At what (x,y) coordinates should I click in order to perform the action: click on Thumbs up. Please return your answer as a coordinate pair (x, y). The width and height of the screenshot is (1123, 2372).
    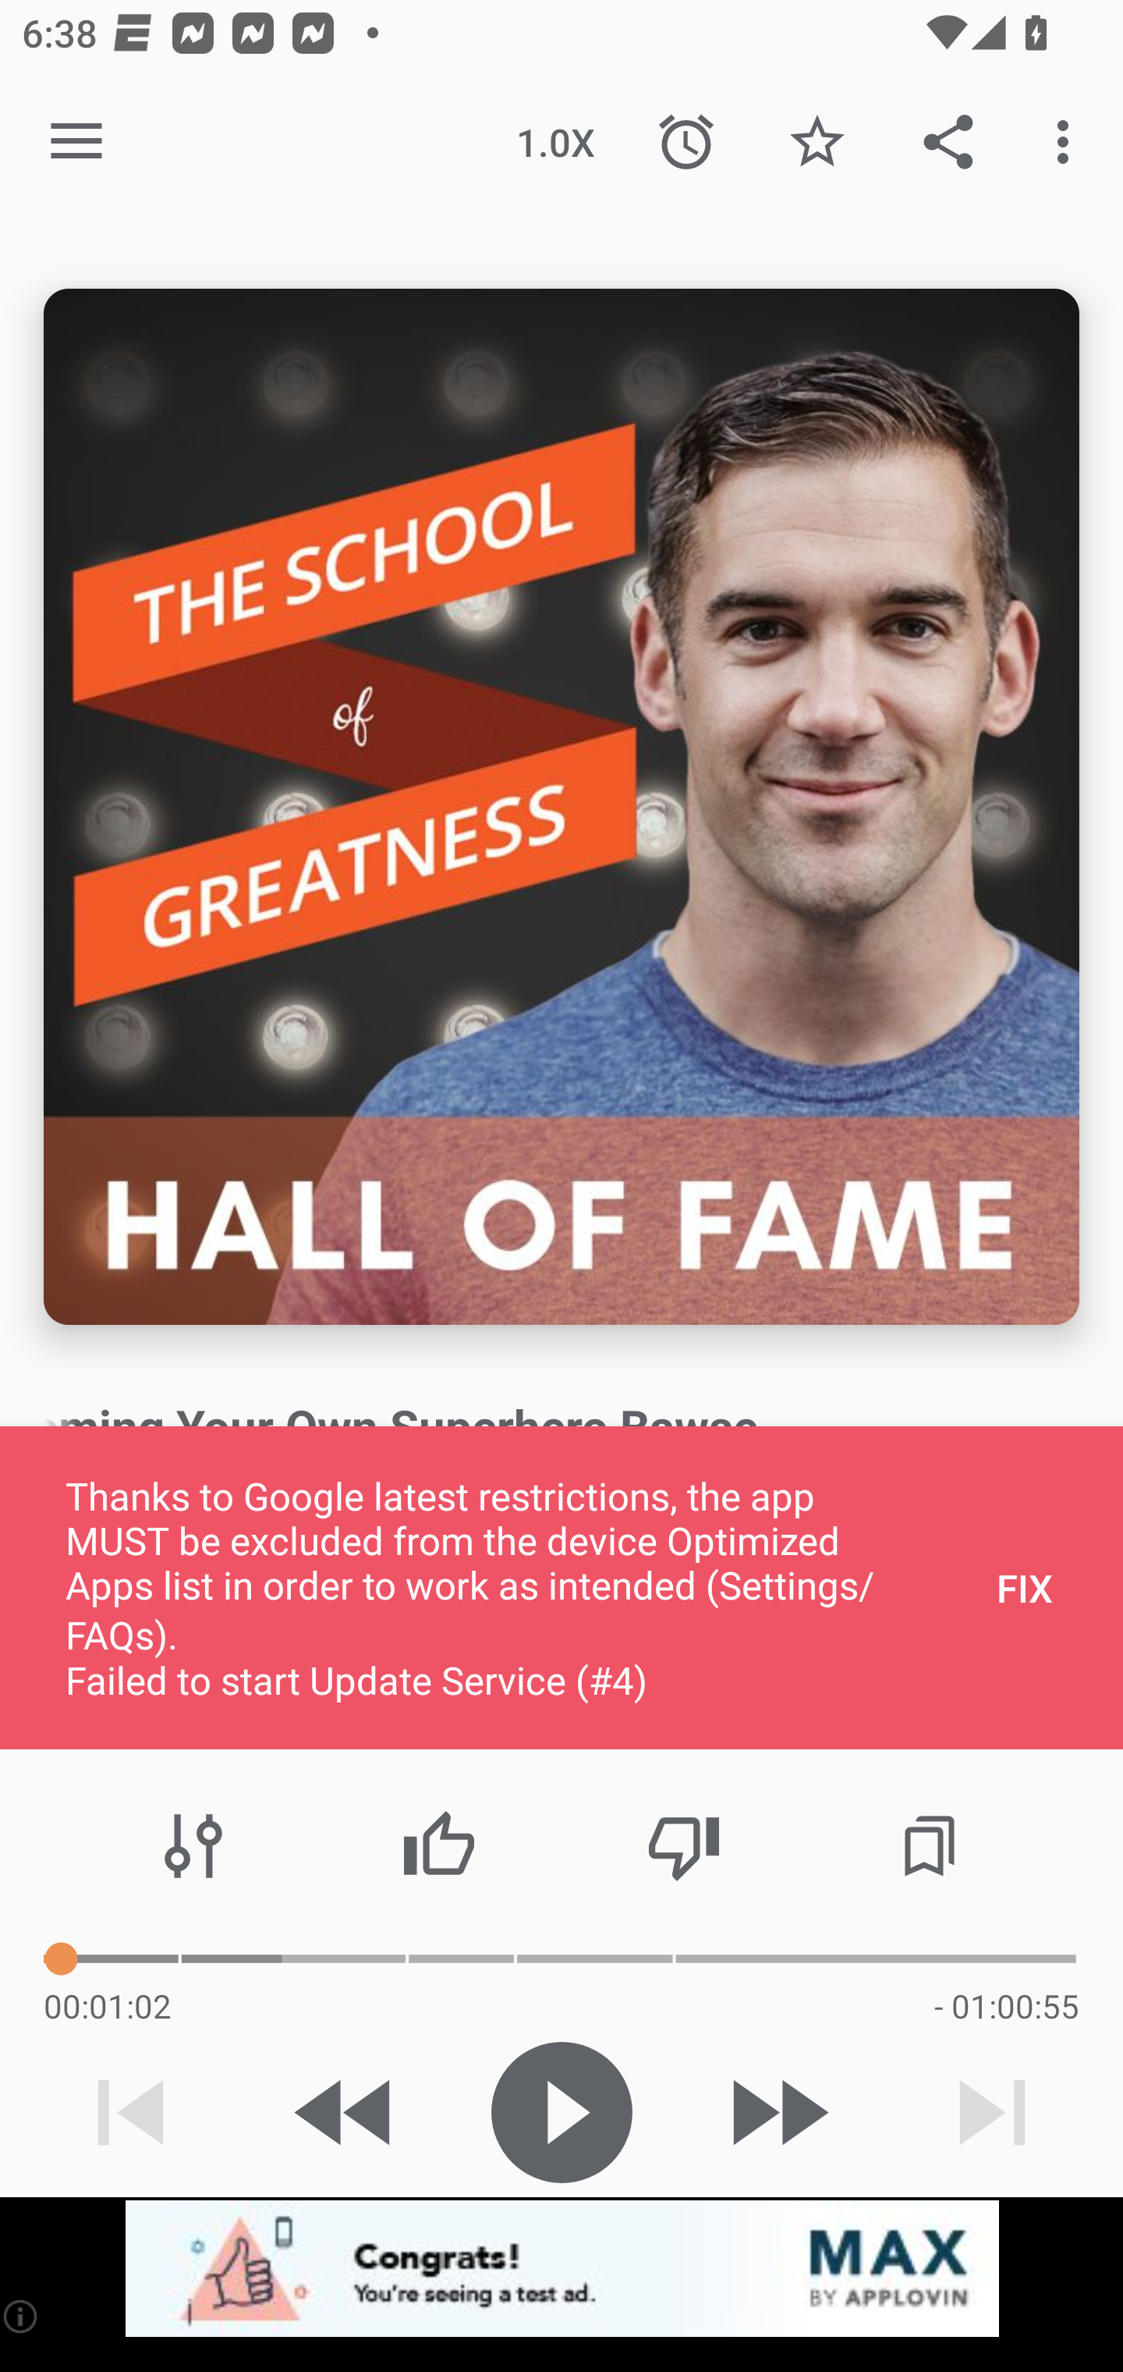
    Looking at the image, I should click on (438, 1846).